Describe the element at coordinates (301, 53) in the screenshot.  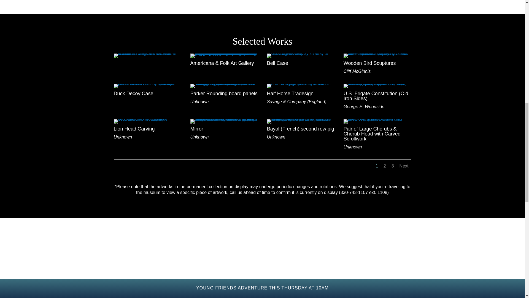
I see `Bell Case` at that location.